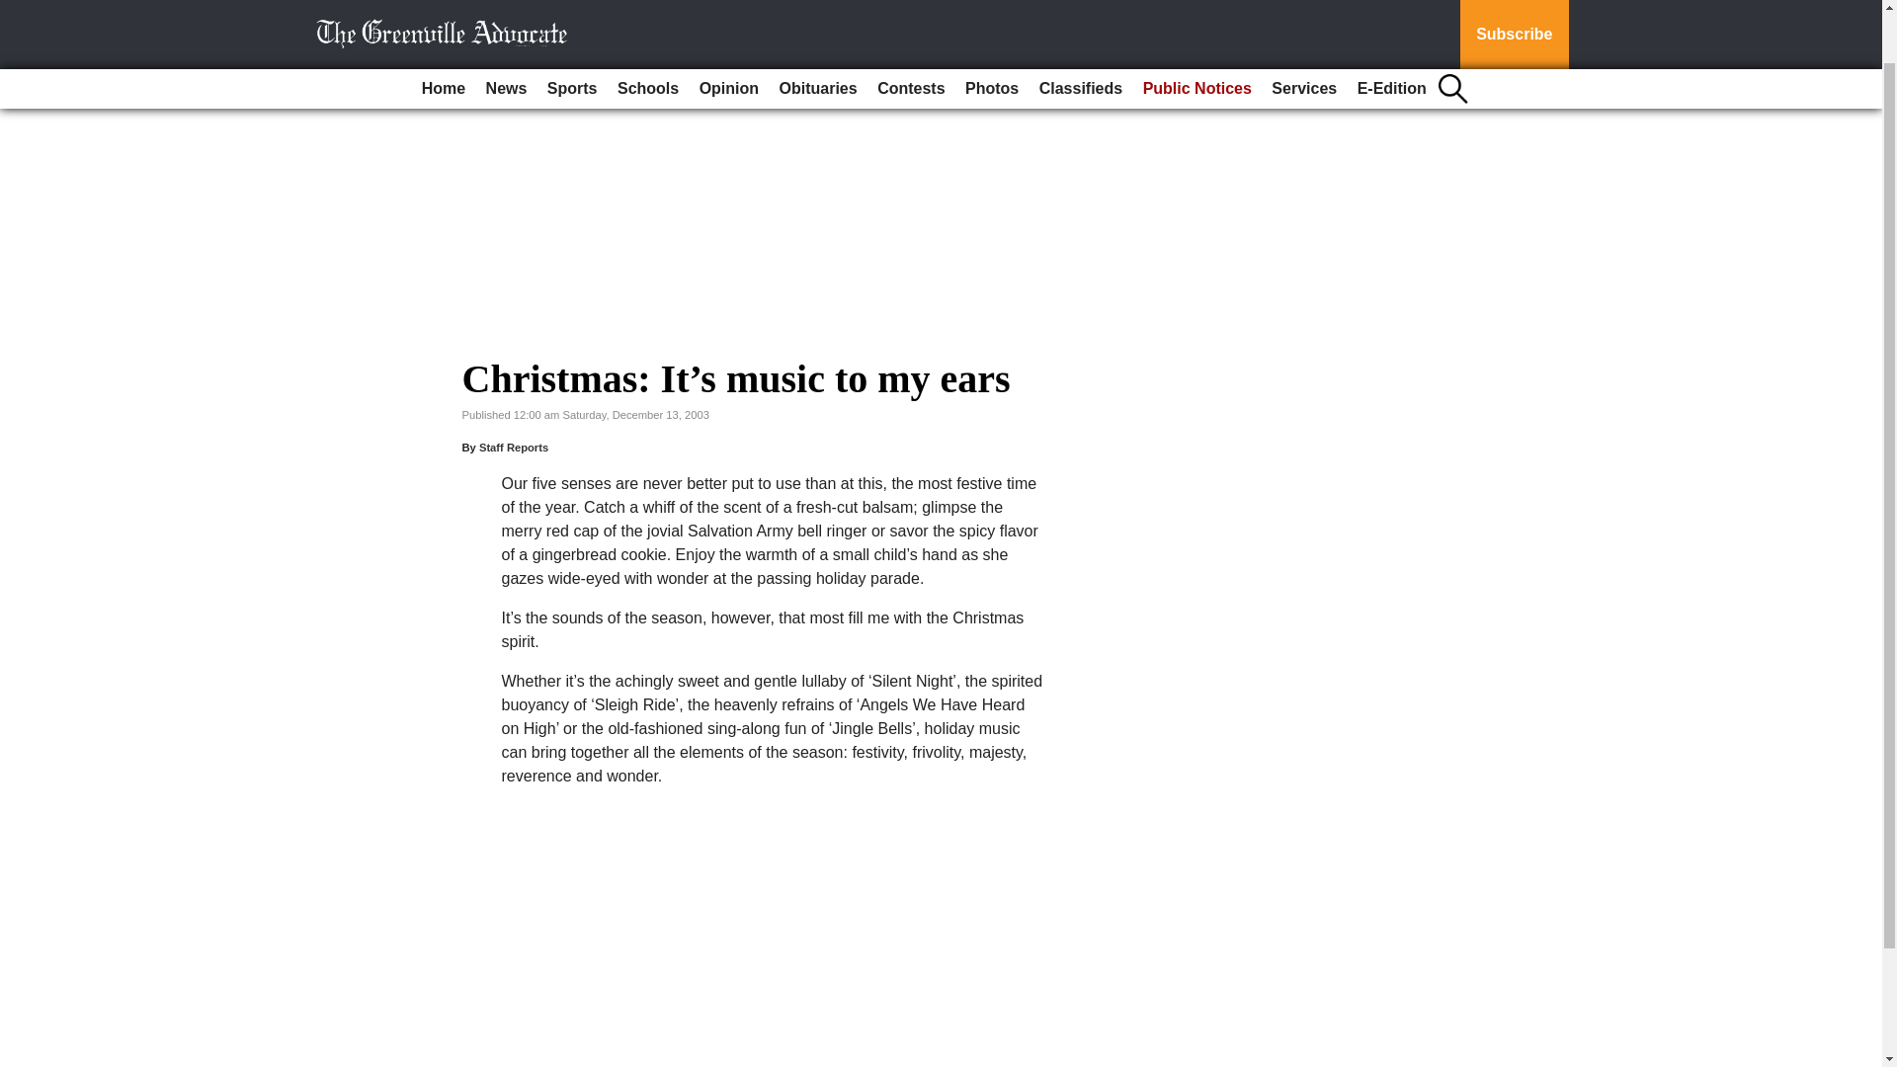  Describe the element at coordinates (1304, 30) in the screenshot. I see `Services` at that location.